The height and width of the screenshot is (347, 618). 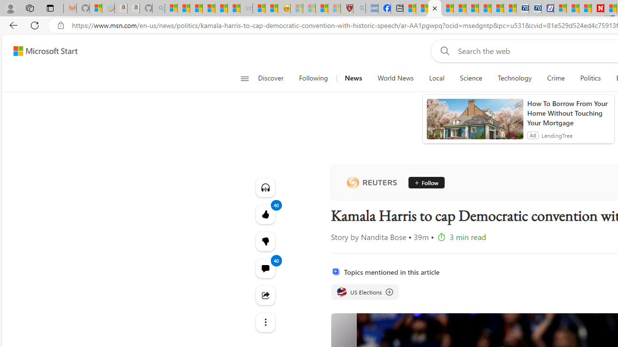 What do you see at coordinates (270, 78) in the screenshot?
I see `Discover` at bounding box center [270, 78].